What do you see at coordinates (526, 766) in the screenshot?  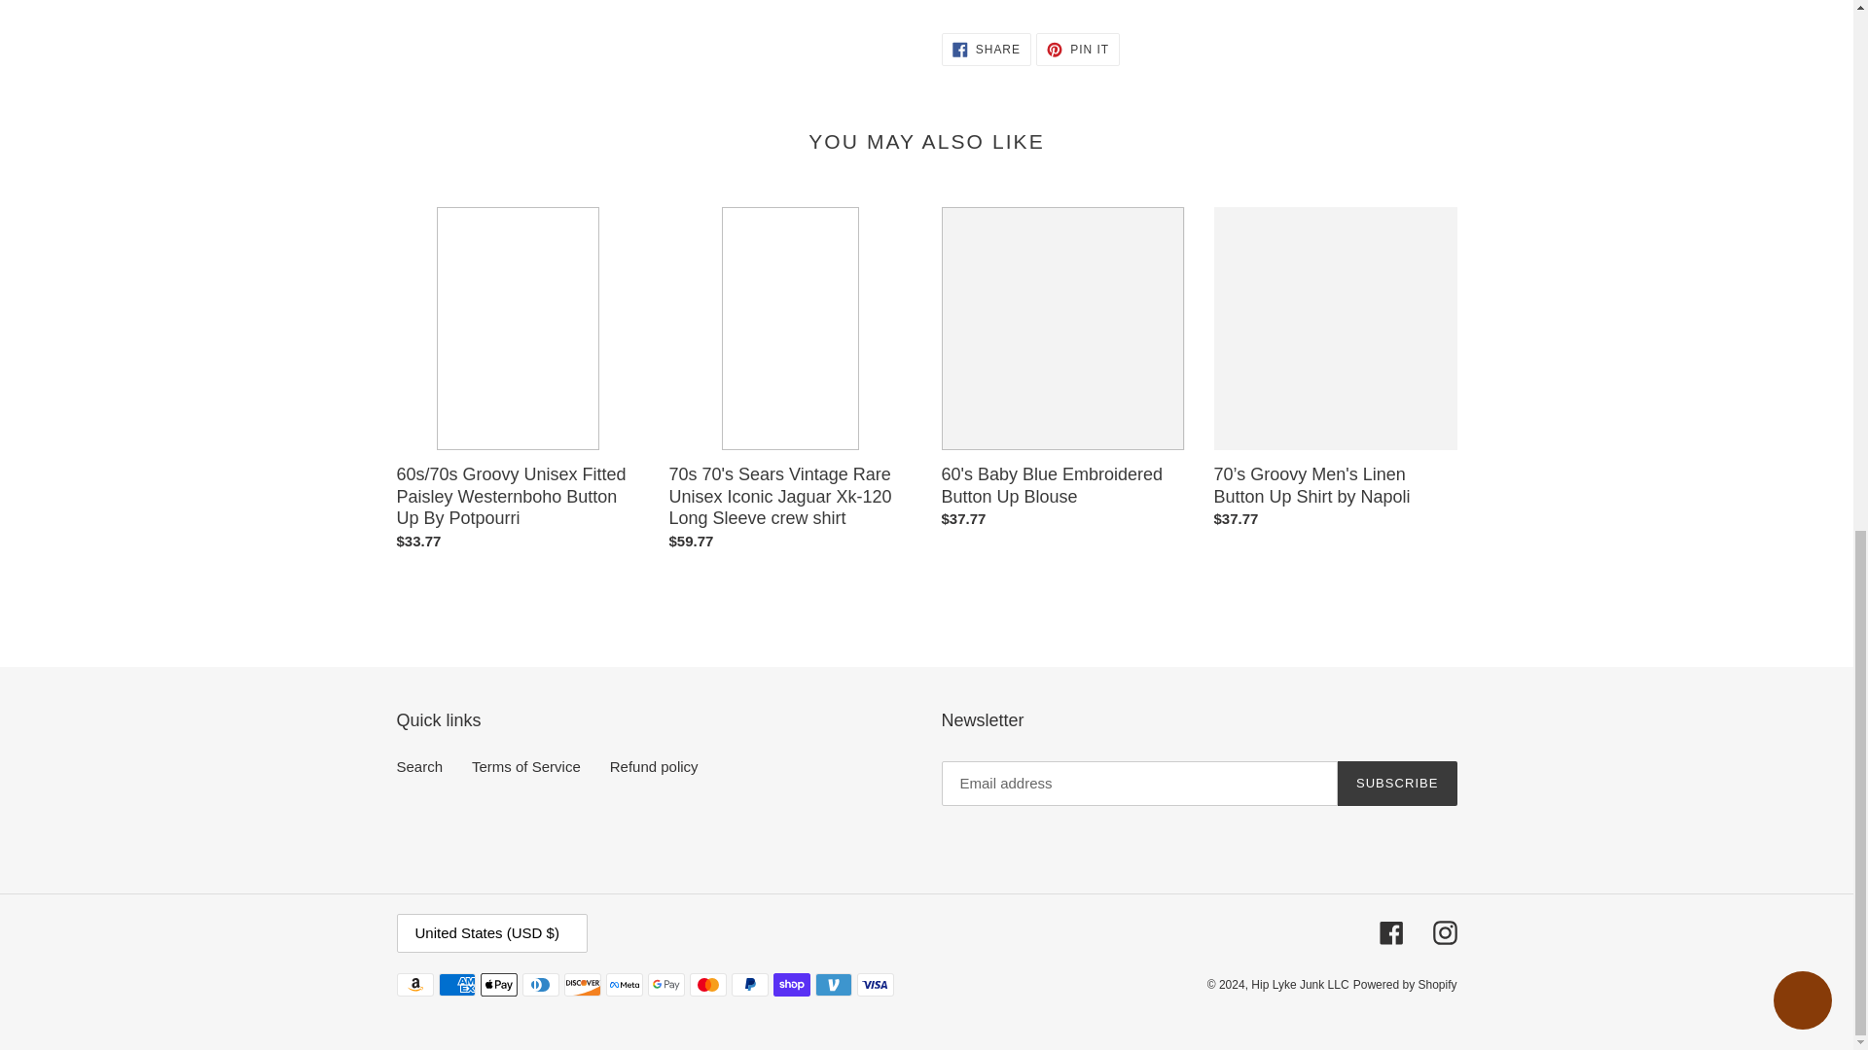 I see `Search` at bounding box center [526, 766].